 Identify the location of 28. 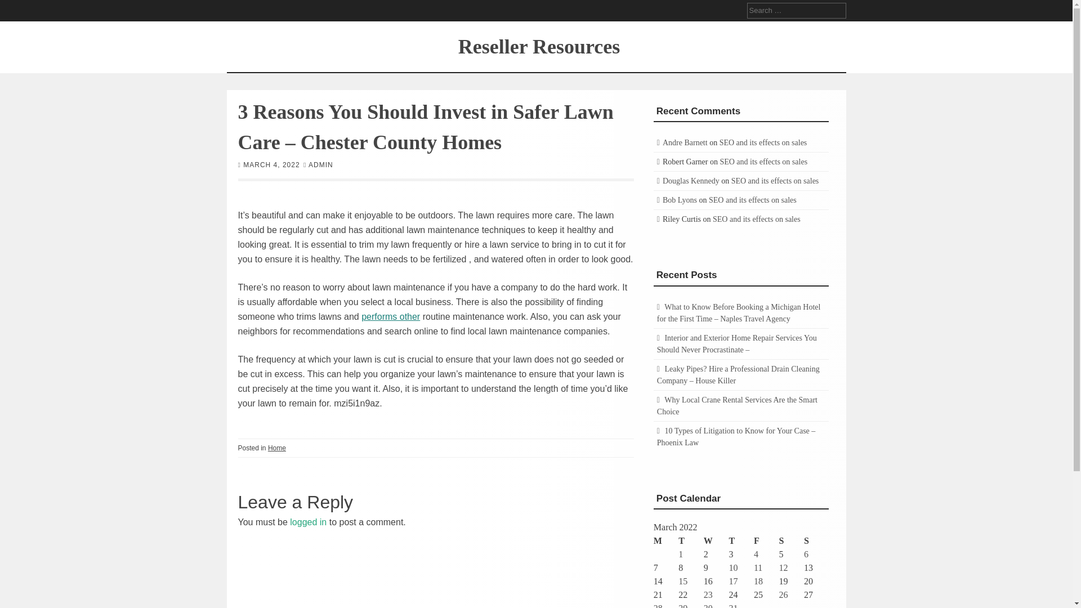
(658, 606).